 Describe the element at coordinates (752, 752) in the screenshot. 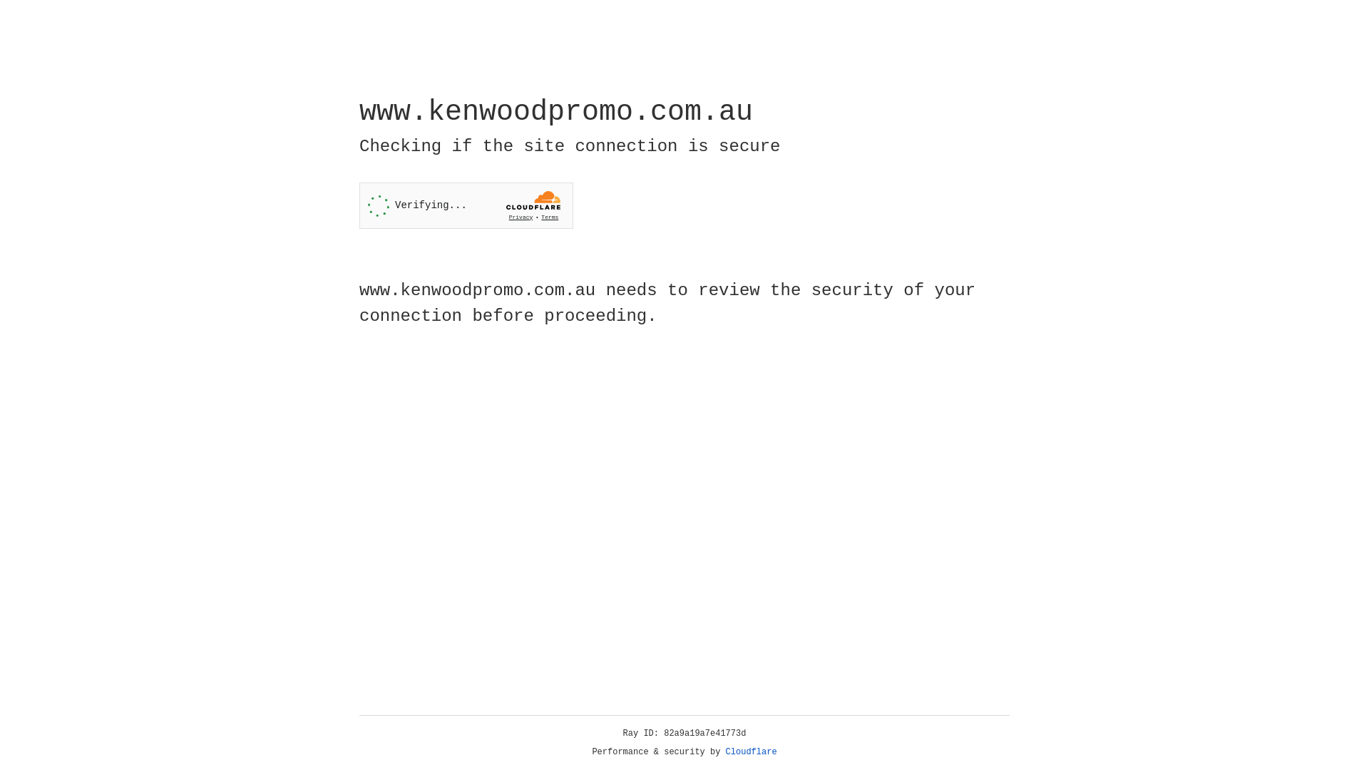

I see `Cloudflare` at that location.